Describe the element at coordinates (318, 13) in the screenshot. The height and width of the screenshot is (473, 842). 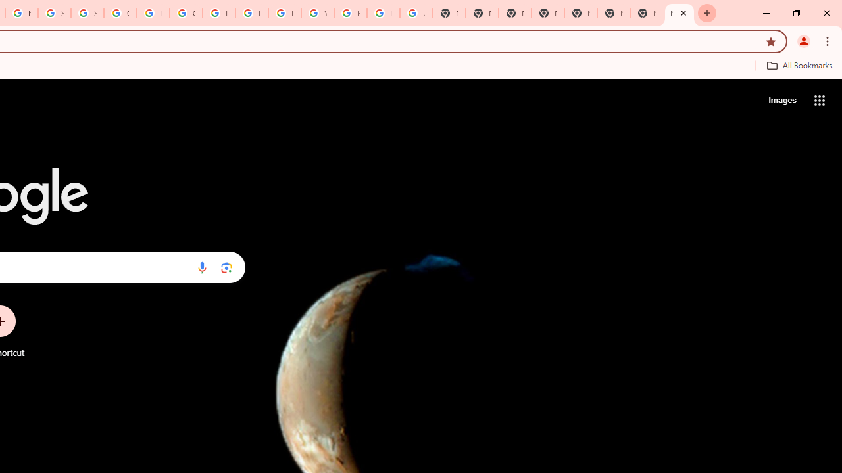
I see `YouTube` at that location.